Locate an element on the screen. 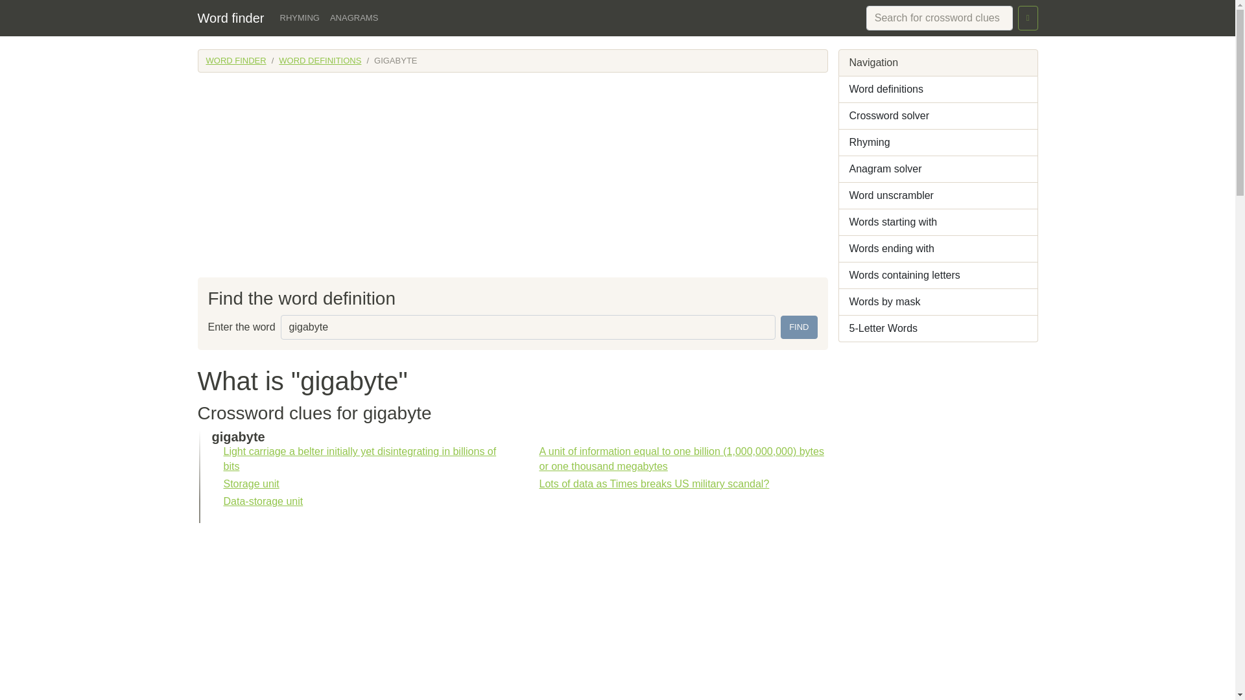  Storage unit is located at coordinates (250, 484).